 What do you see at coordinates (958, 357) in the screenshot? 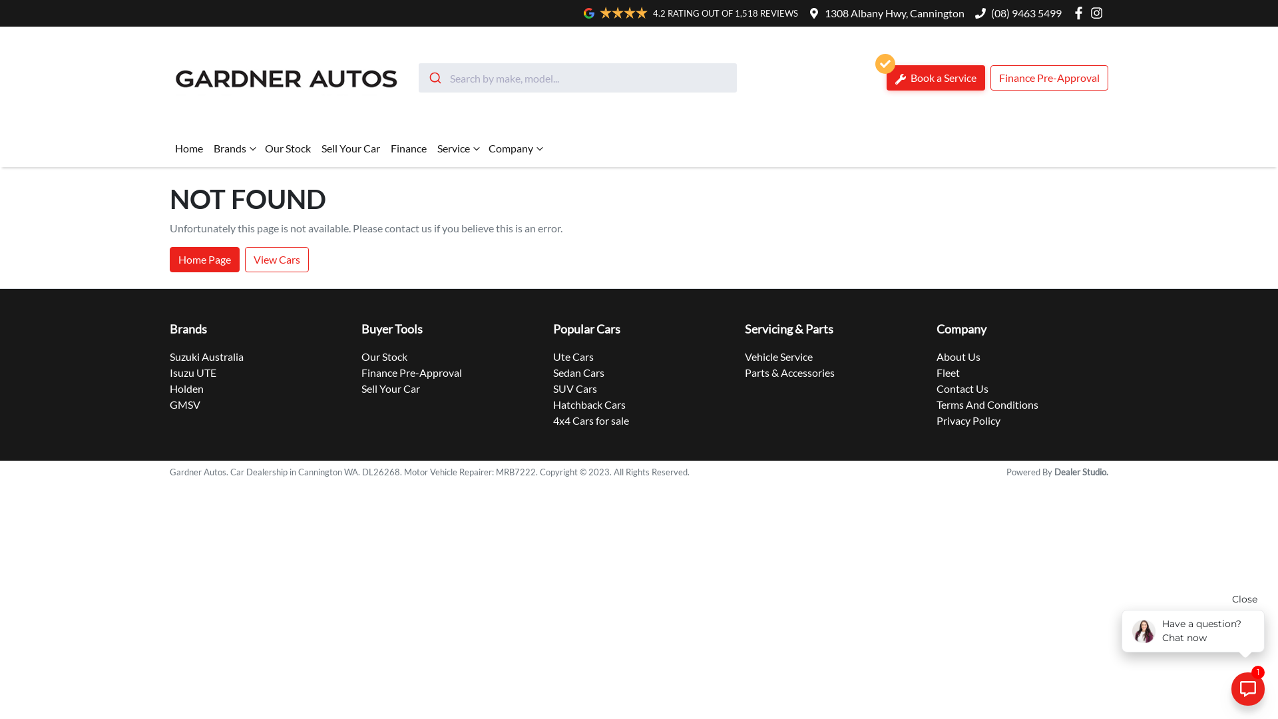
I see `About Us` at bounding box center [958, 357].